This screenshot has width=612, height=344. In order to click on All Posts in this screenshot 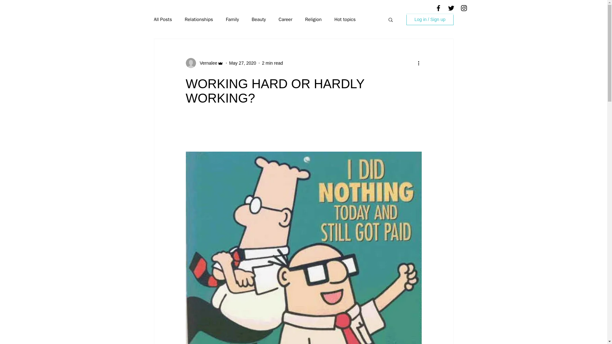, I will do `click(163, 19)`.